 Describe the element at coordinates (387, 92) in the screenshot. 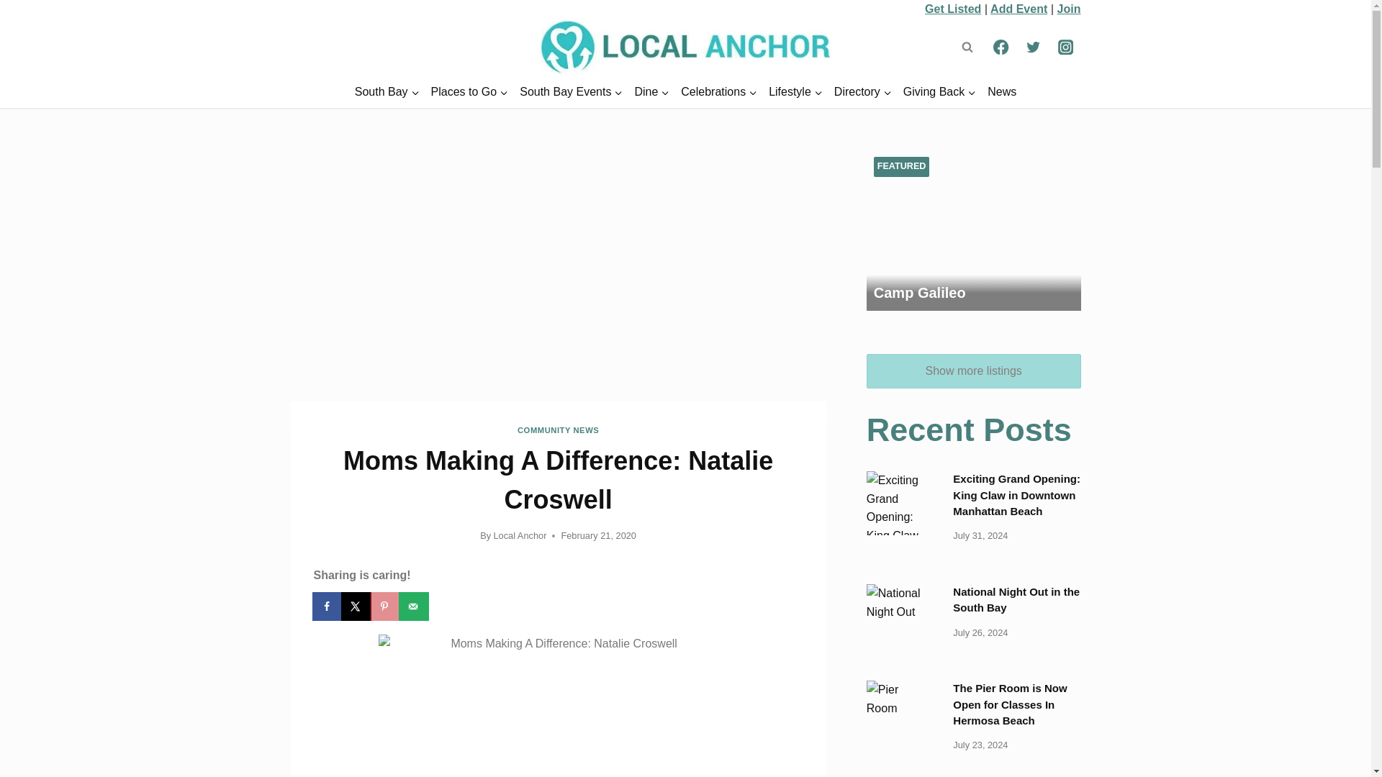

I see `South Bay` at that location.